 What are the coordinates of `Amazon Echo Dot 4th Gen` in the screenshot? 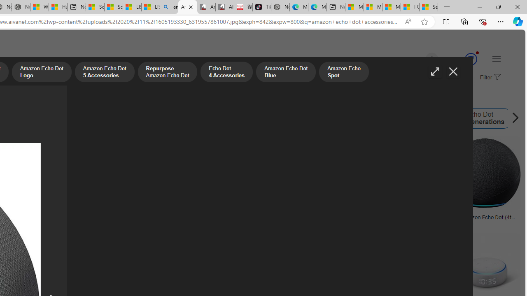 It's located at (42, 118).